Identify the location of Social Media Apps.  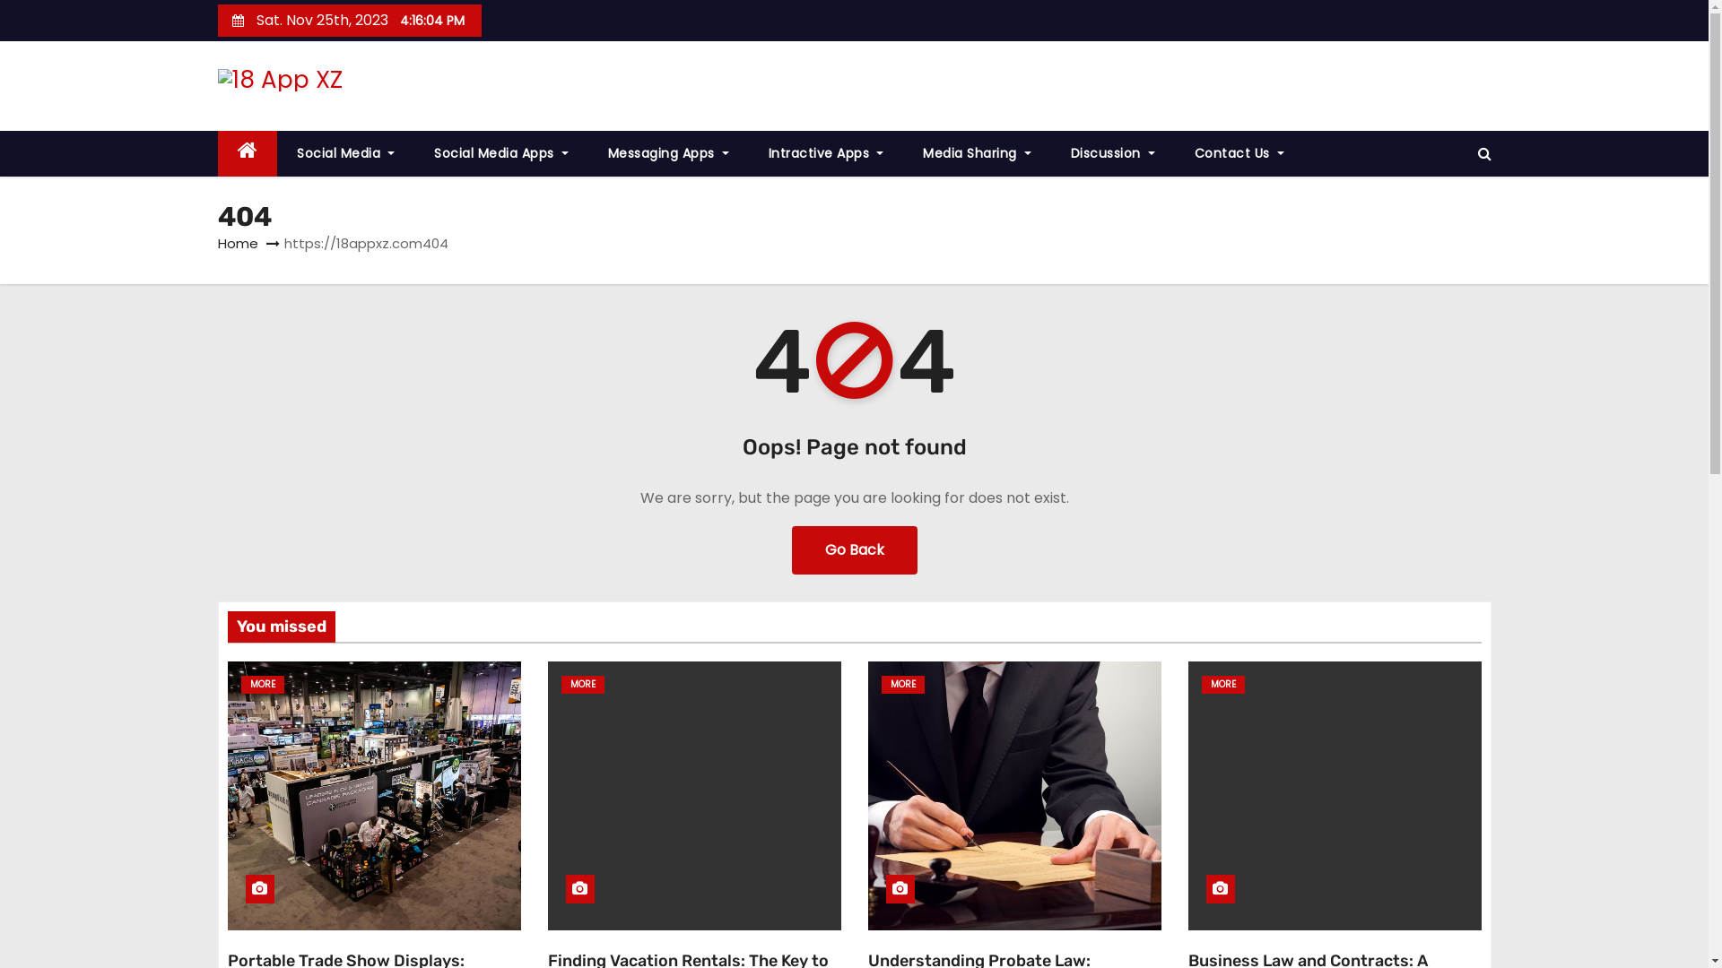
(501, 154).